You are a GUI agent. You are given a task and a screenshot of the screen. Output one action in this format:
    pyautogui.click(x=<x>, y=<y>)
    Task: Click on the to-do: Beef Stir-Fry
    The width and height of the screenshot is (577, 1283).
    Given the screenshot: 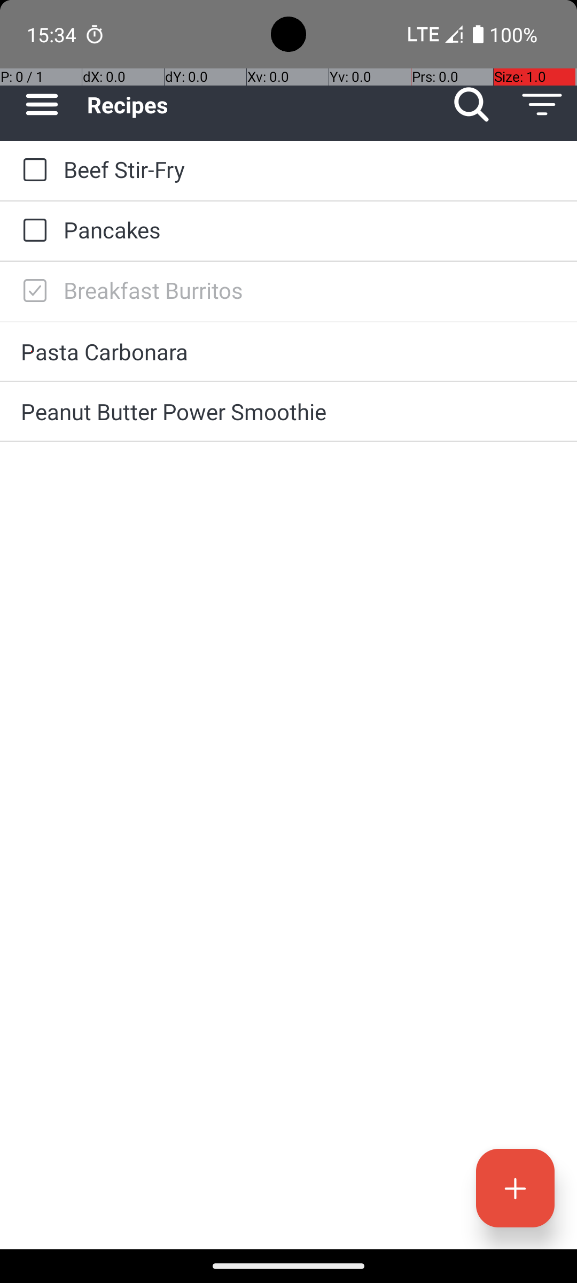 What is the action you would take?
    pyautogui.click(x=32, y=171)
    